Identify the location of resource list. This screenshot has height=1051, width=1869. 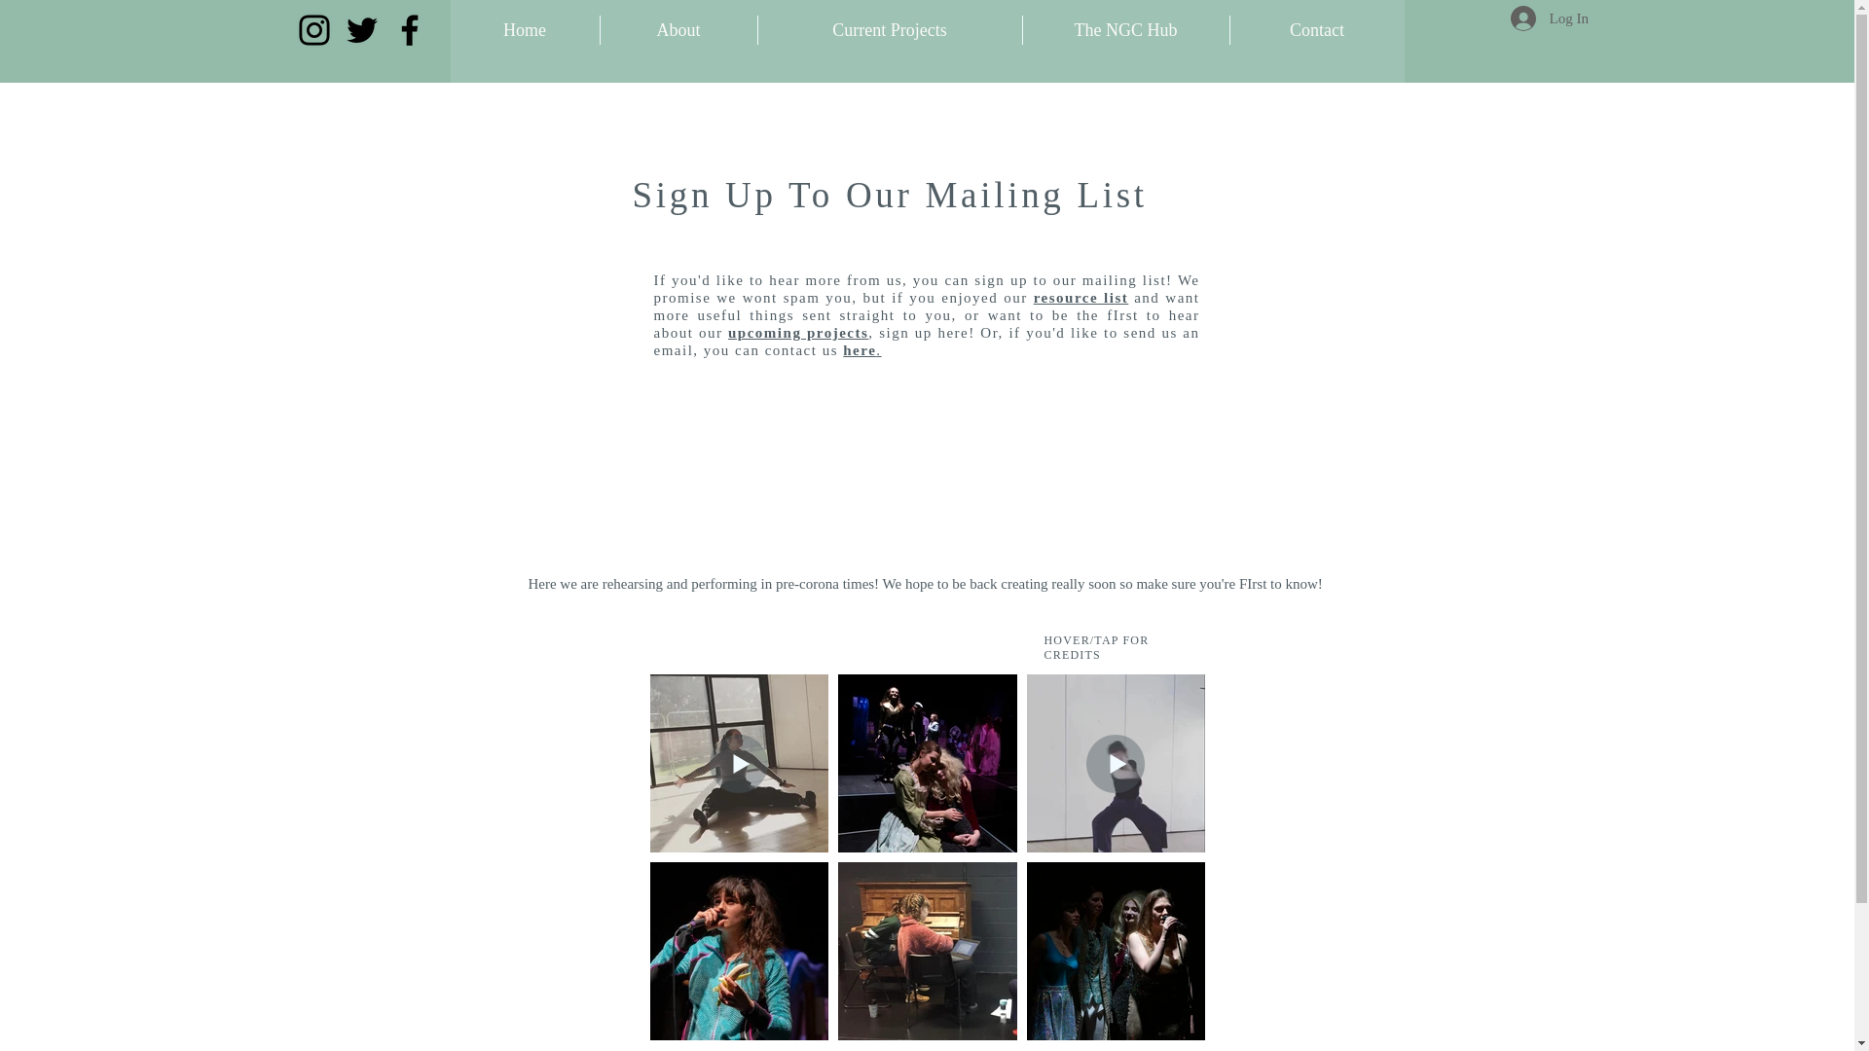
(1081, 298).